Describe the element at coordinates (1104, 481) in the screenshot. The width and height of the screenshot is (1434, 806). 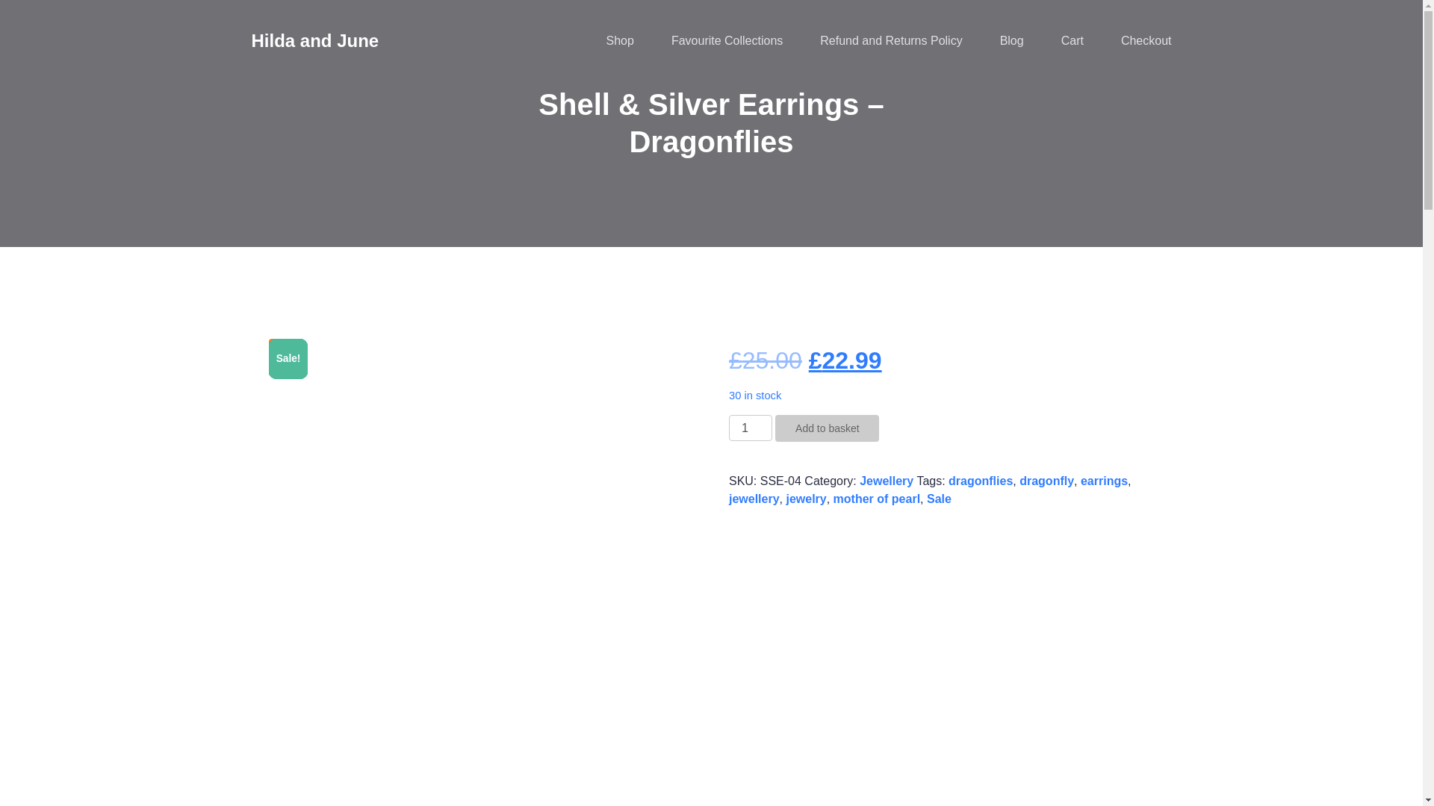
I see `earrings` at that location.